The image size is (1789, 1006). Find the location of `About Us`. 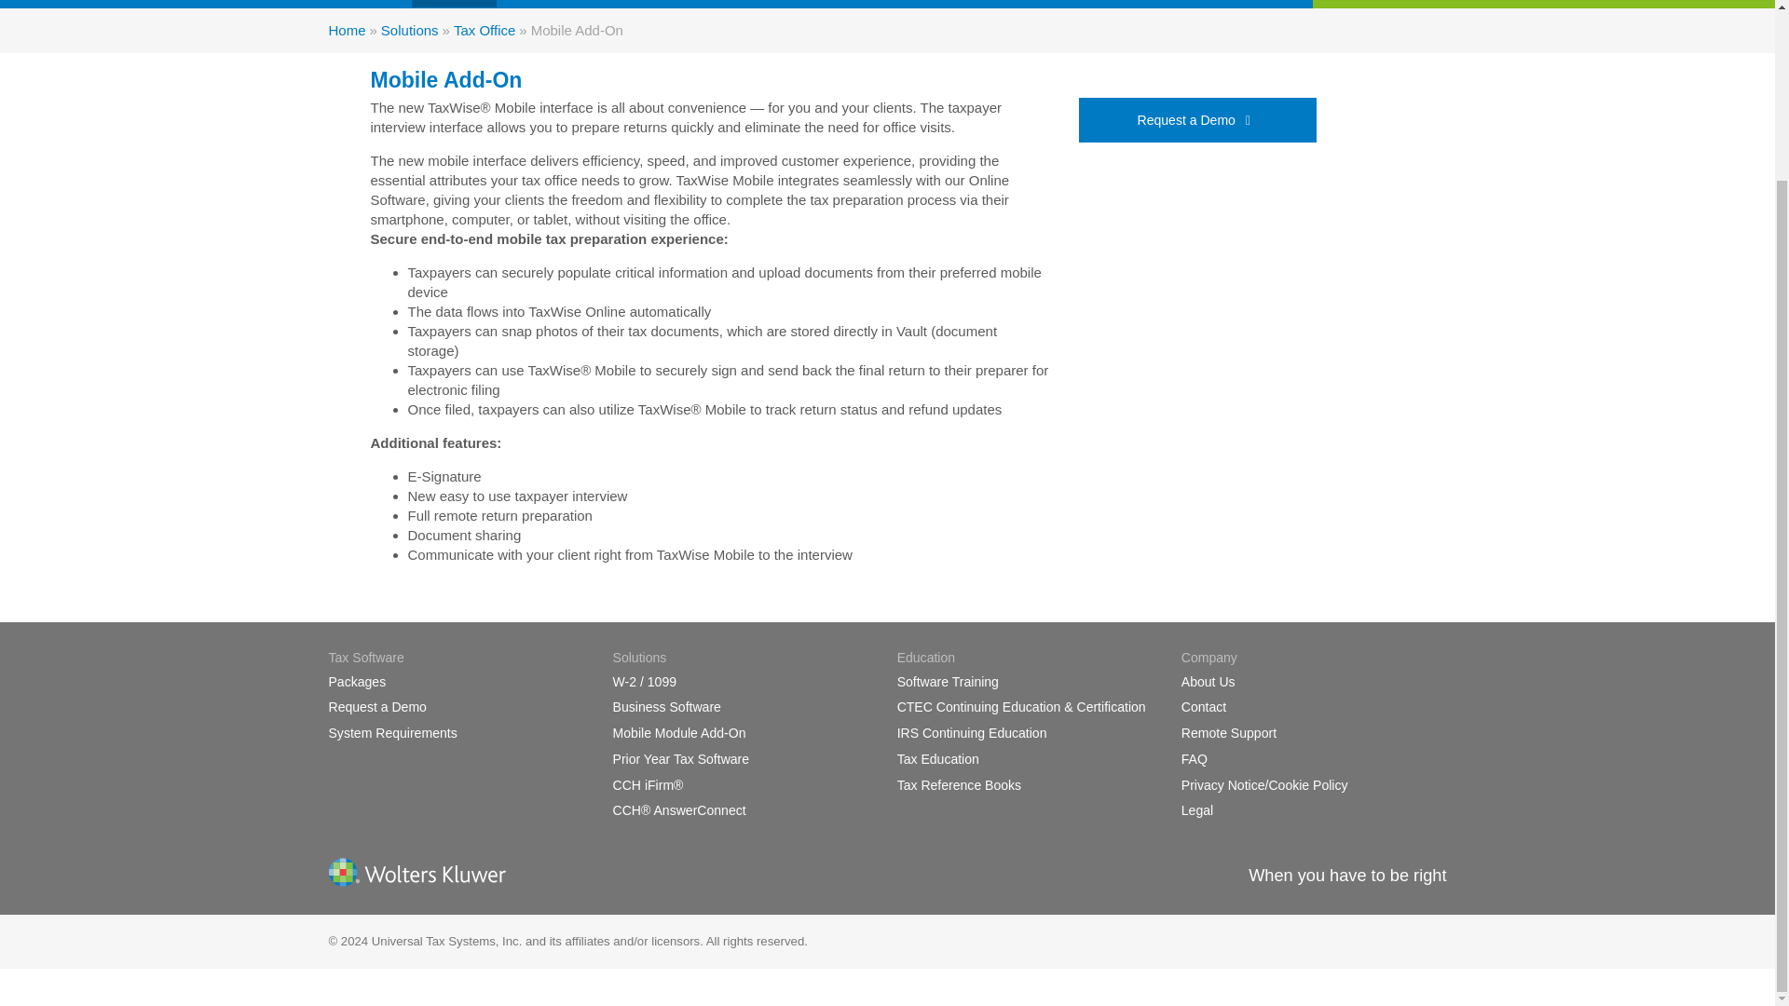

About Us is located at coordinates (1208, 681).